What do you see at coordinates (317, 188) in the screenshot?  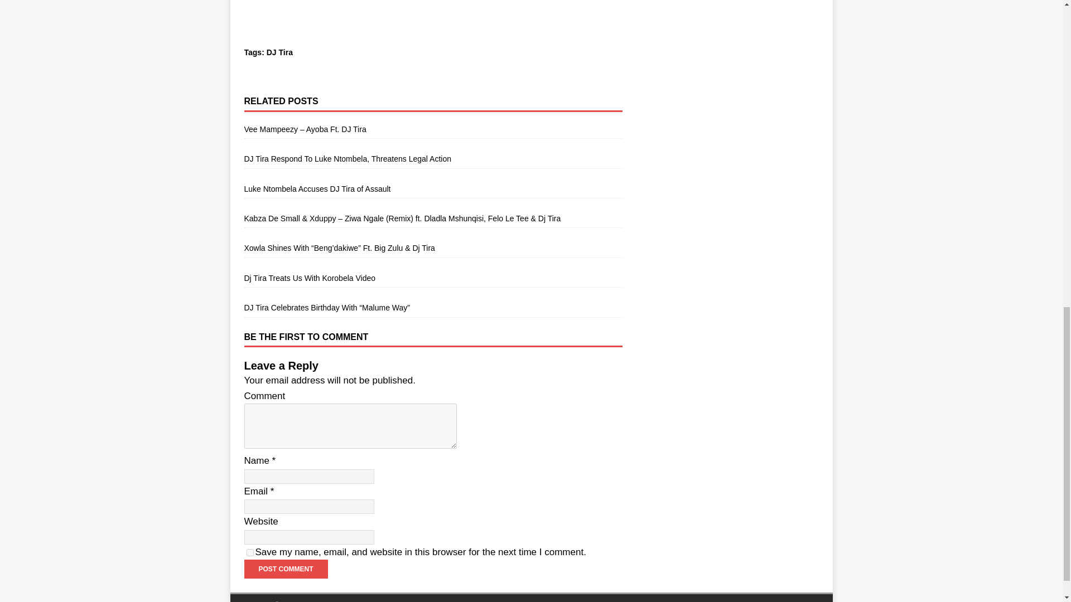 I see `Permanent Link to Luke Ntombela Accuses DJ Tira of Assault` at bounding box center [317, 188].